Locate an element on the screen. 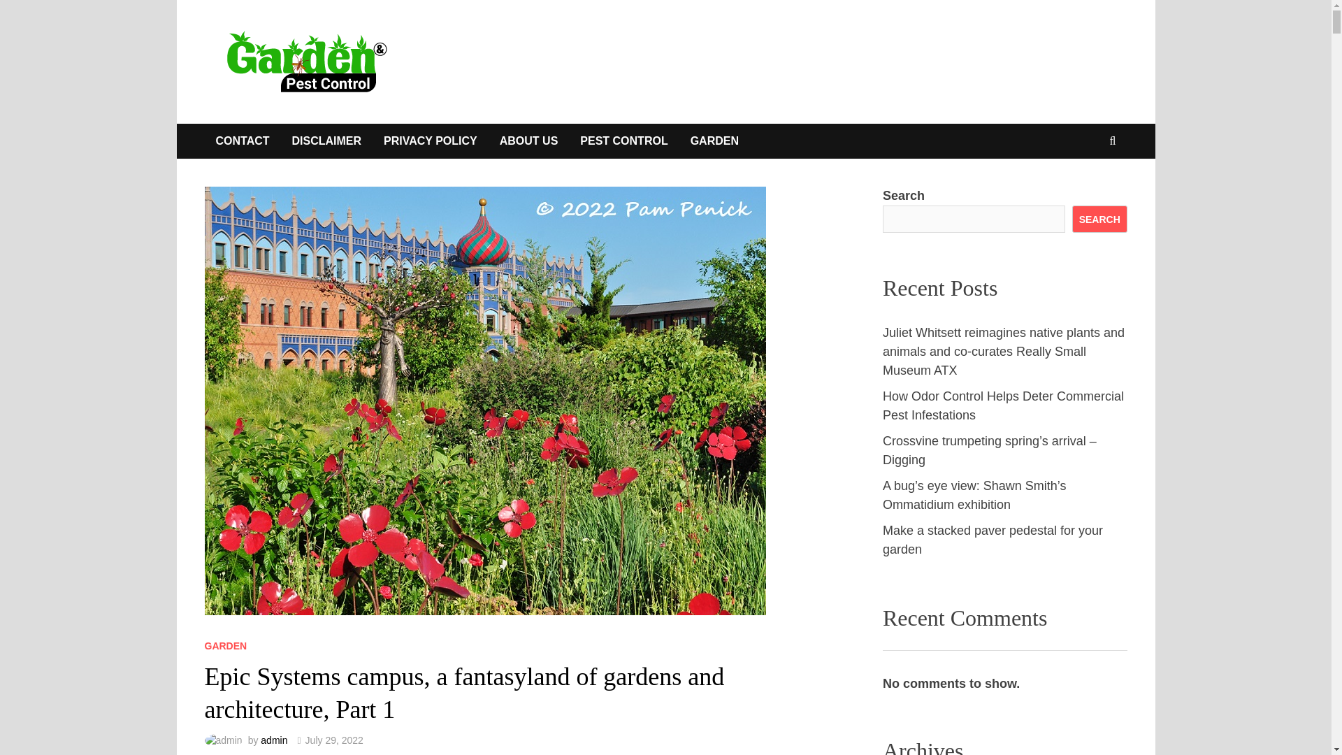 This screenshot has width=1342, height=755. GARDEN is located at coordinates (714, 141).